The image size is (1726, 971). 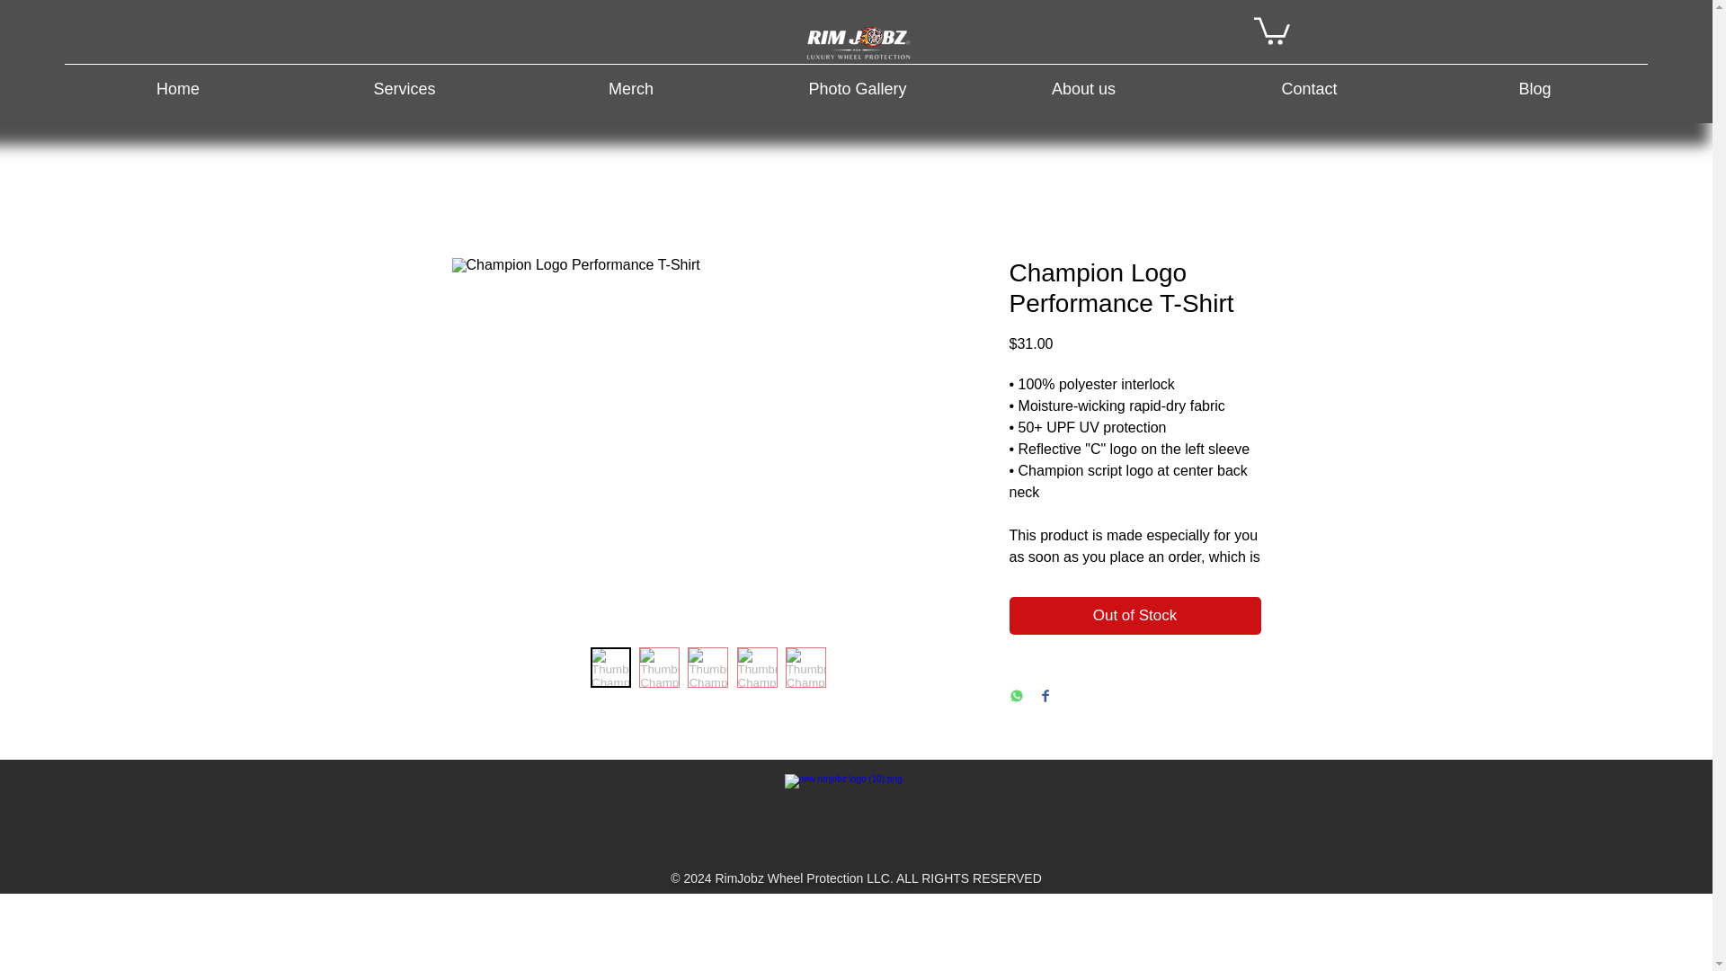 I want to click on Blog, so click(x=1535, y=81).